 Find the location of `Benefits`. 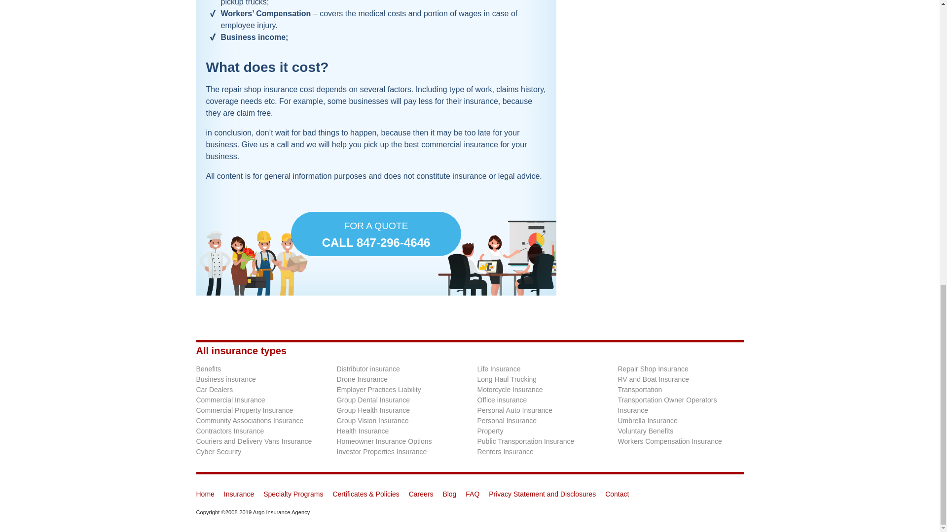

Benefits is located at coordinates (209, 368).